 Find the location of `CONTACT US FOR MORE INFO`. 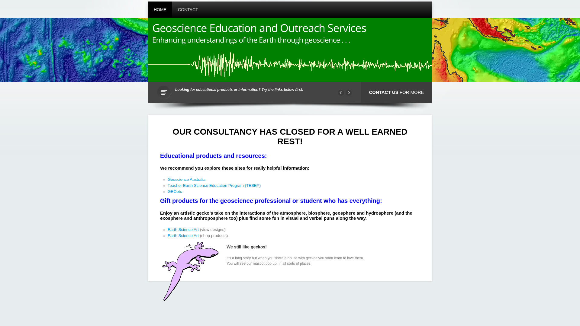

CONTACT US FOR MORE INFO is located at coordinates (396, 103).